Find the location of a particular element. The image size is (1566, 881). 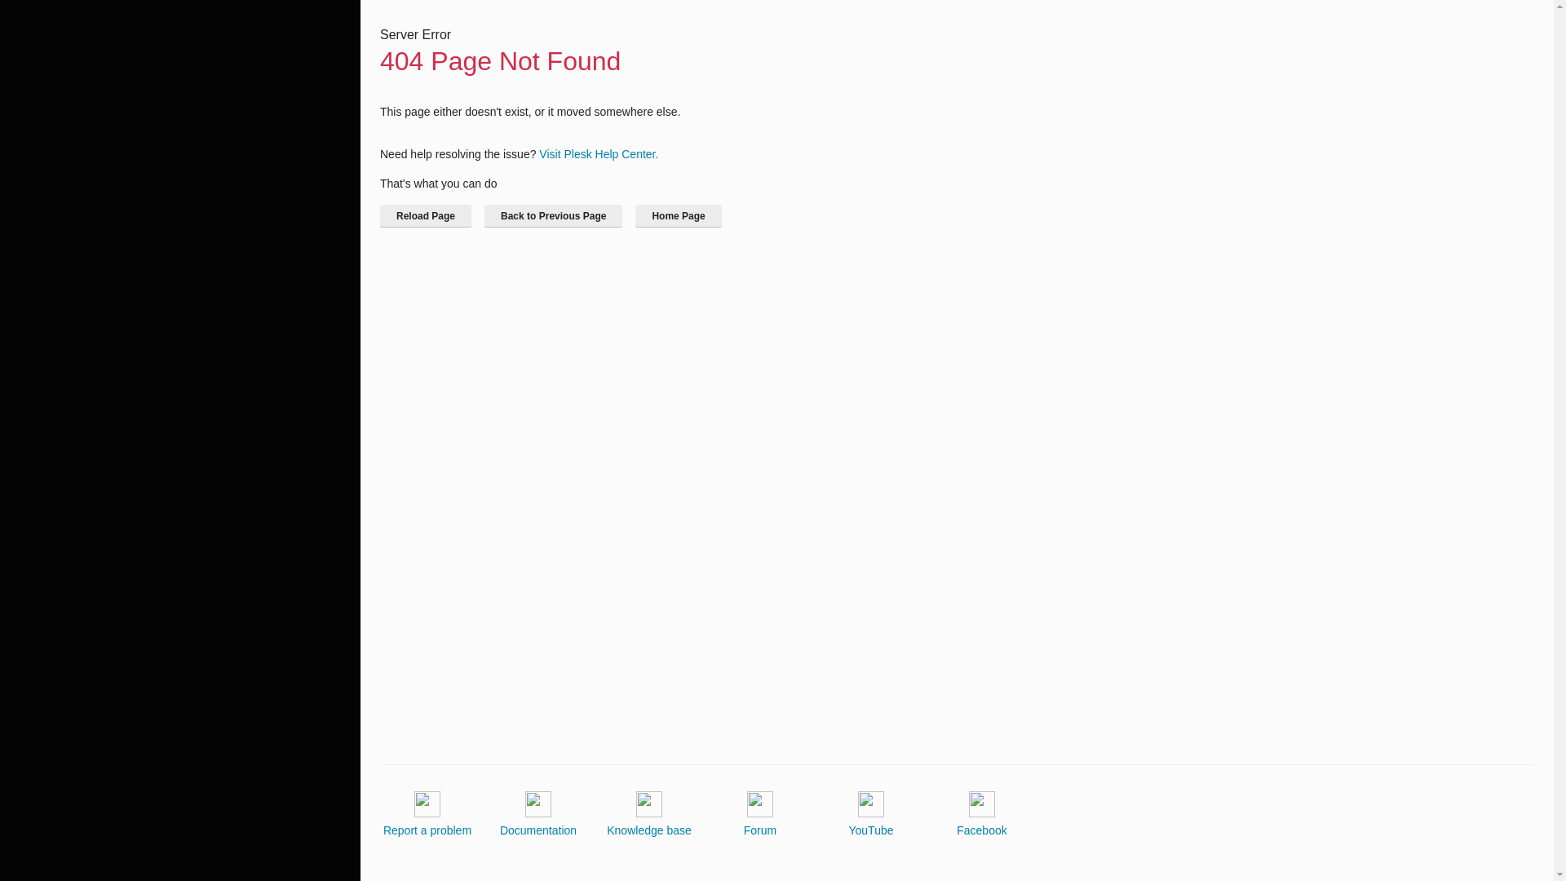

Documentation is located at coordinates (538, 814).